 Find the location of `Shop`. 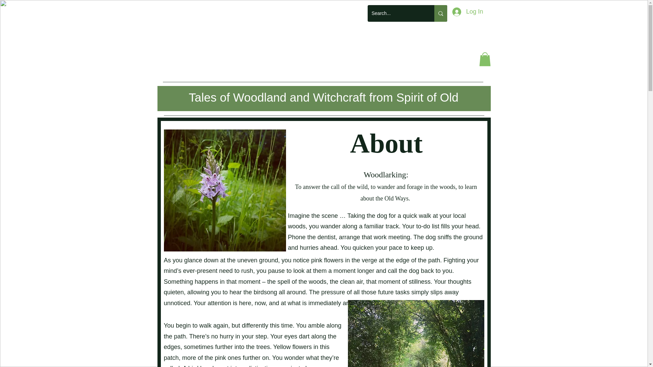

Shop is located at coordinates (278, 69).